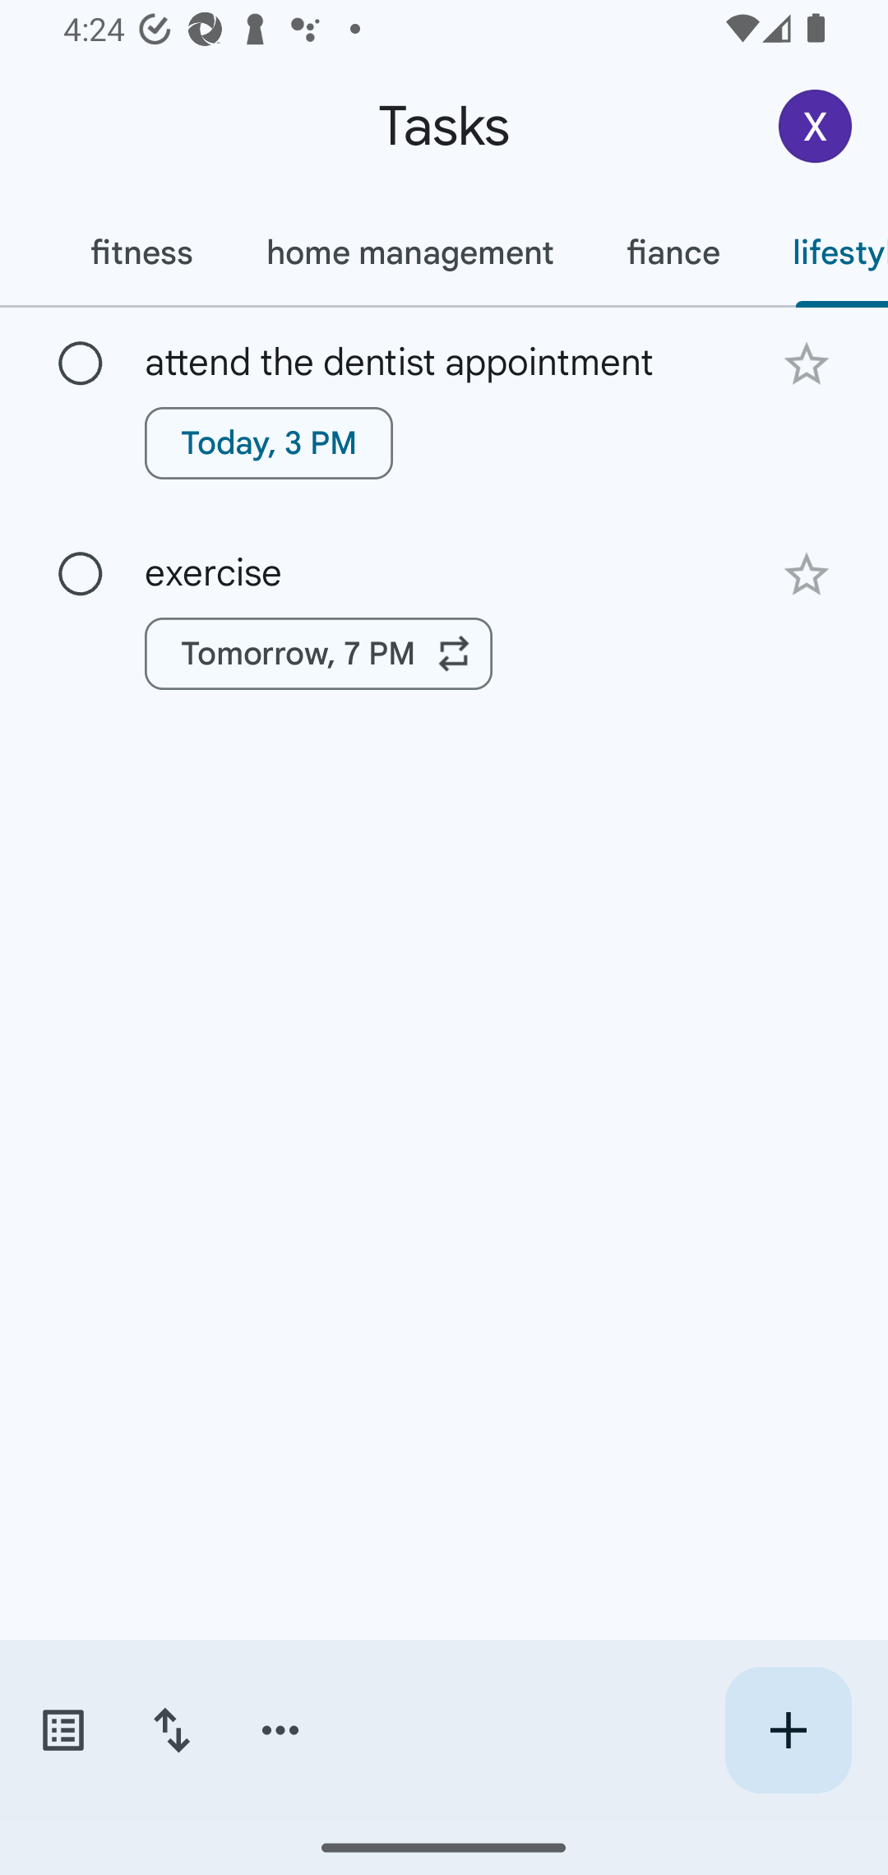  What do you see at coordinates (141, 252) in the screenshot?
I see `fitness` at bounding box center [141, 252].